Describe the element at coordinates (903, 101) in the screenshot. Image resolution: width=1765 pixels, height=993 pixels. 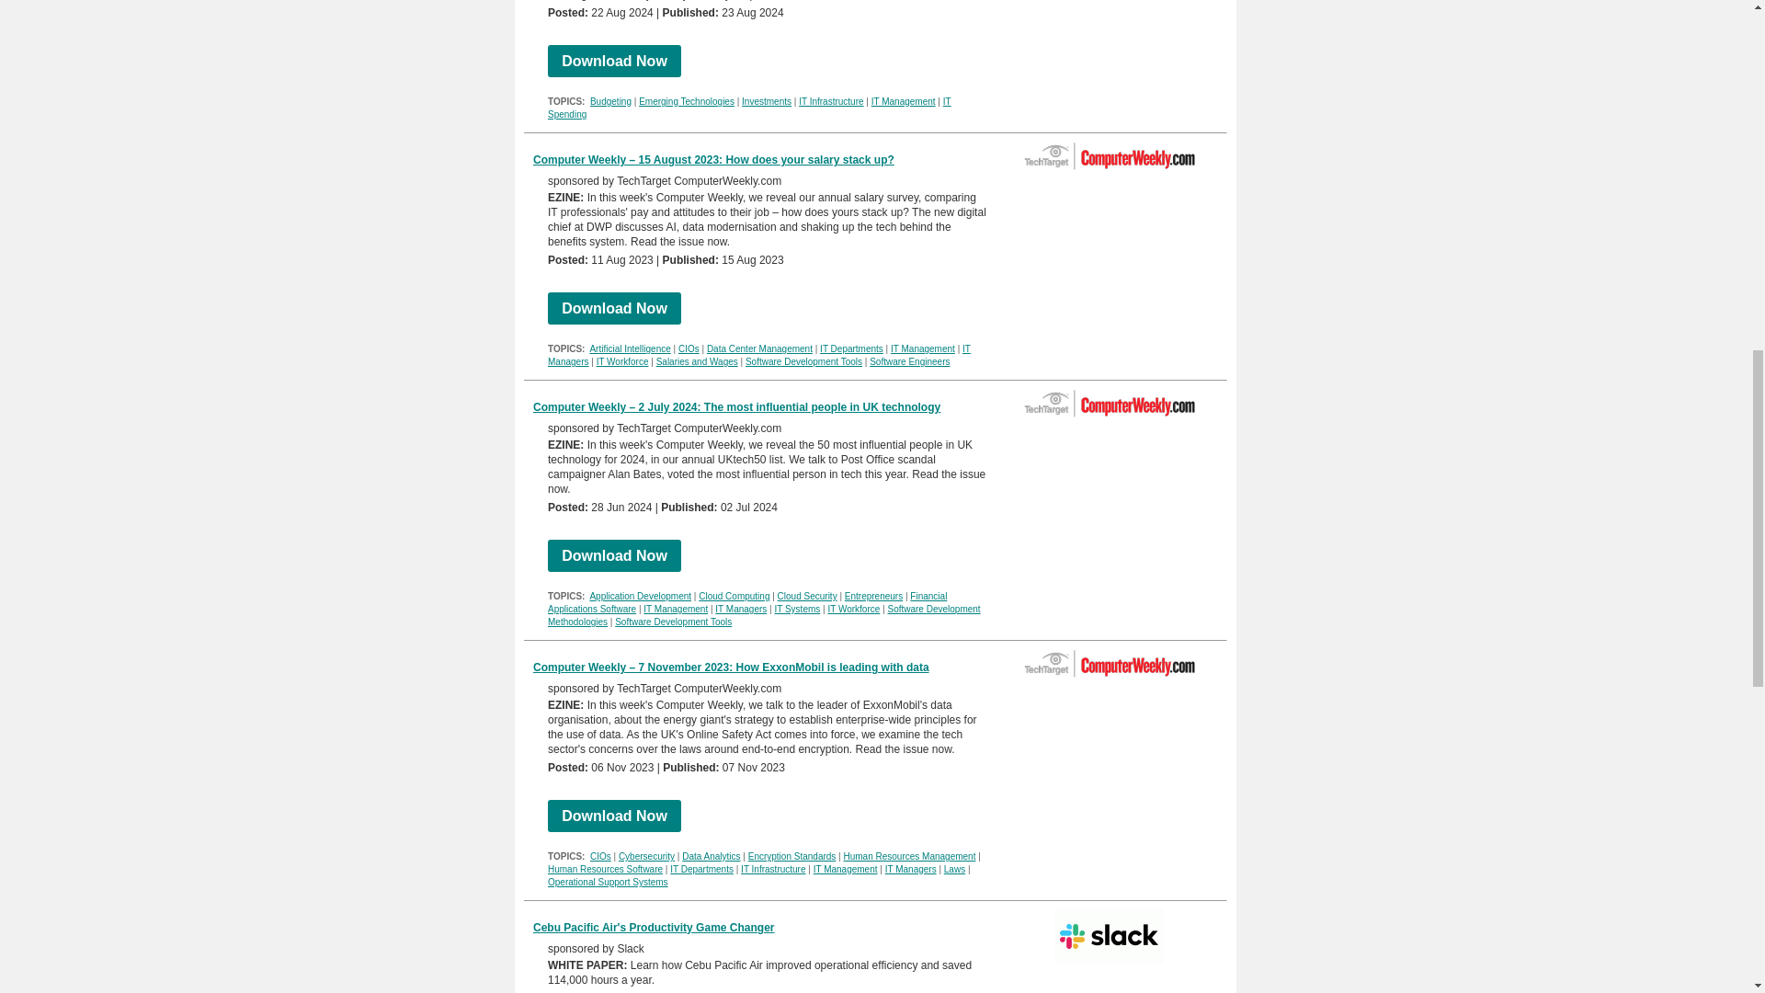
I see `IT Management` at that location.